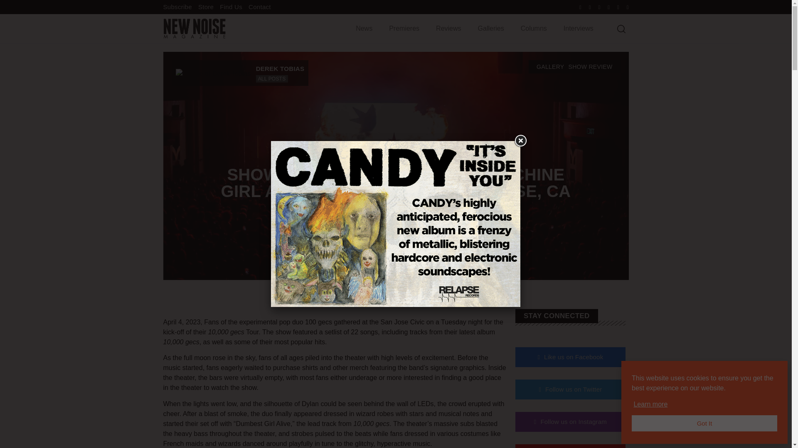  What do you see at coordinates (534, 28) in the screenshot?
I see `Columns` at bounding box center [534, 28].